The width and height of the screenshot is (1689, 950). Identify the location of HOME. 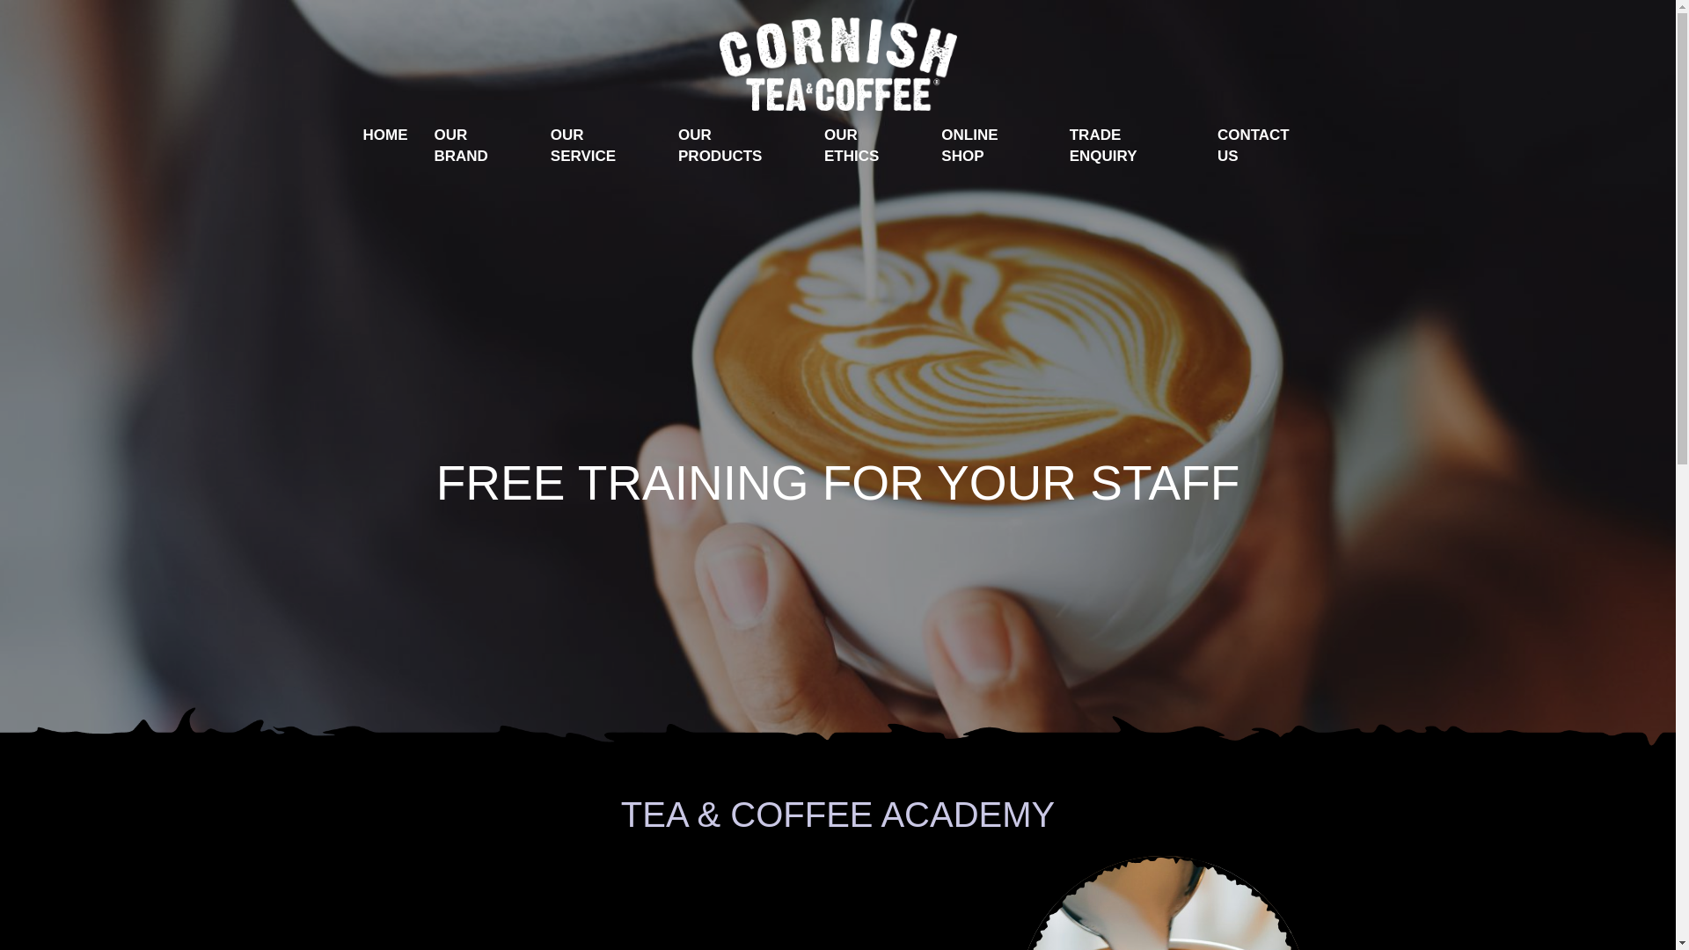
(385, 135).